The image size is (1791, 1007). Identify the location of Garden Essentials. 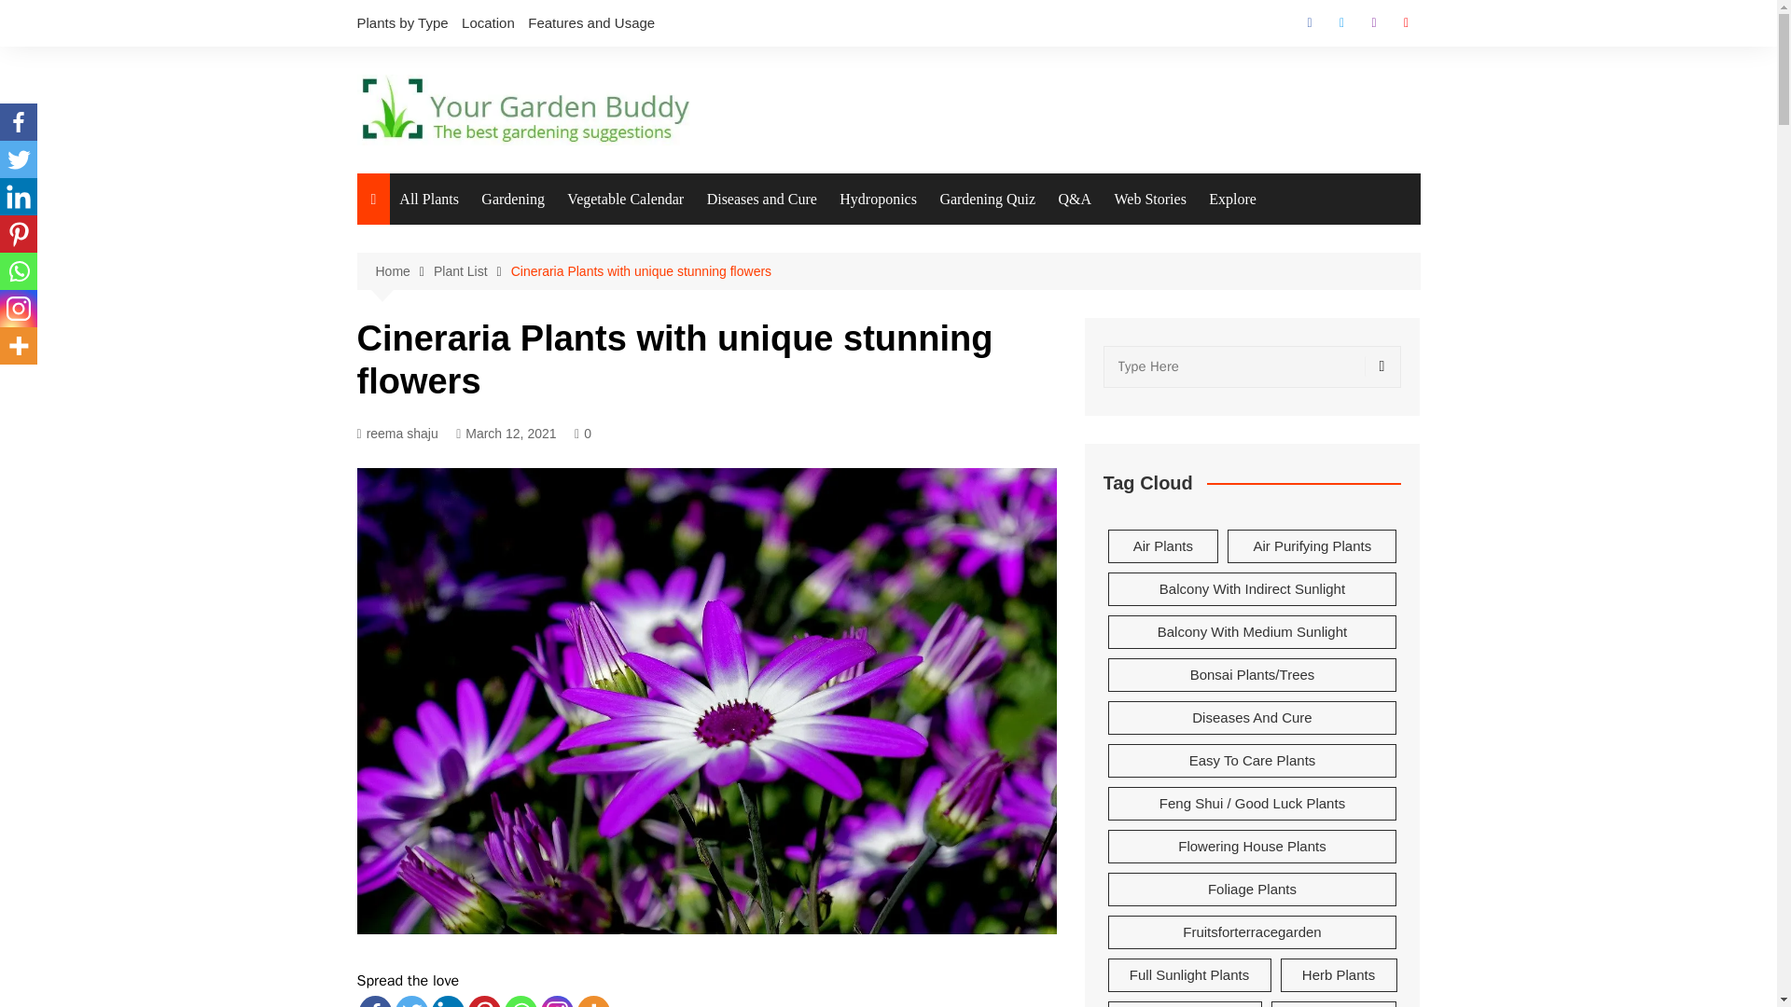
(575, 400).